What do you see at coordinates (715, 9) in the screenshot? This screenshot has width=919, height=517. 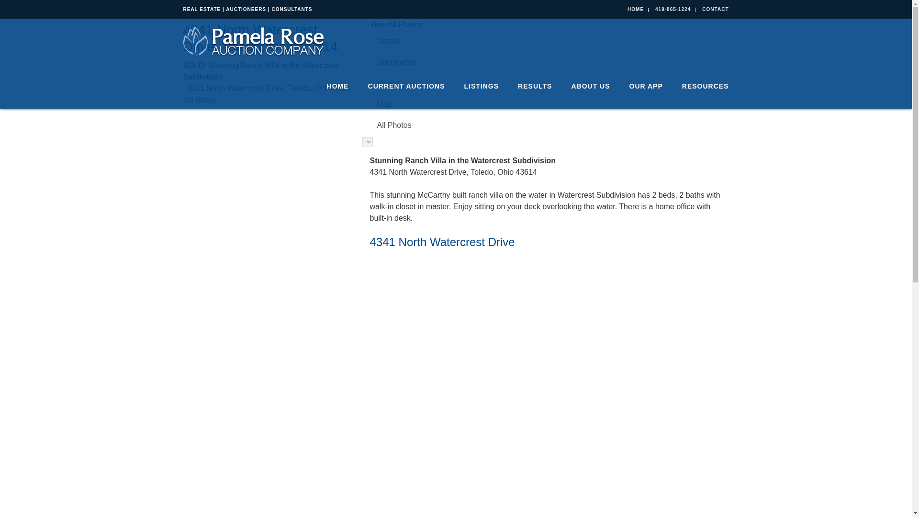 I see `CONTACT` at bounding box center [715, 9].